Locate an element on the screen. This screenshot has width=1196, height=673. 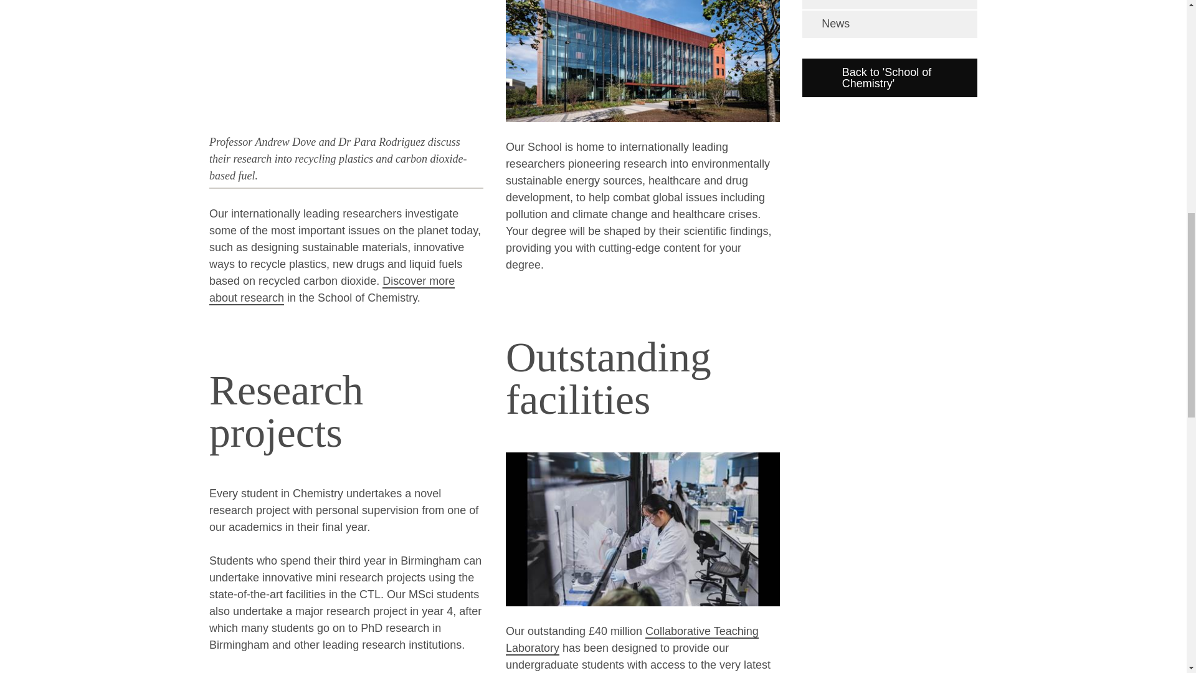
Collaborative Teaching Laboratory is located at coordinates (632, 640).